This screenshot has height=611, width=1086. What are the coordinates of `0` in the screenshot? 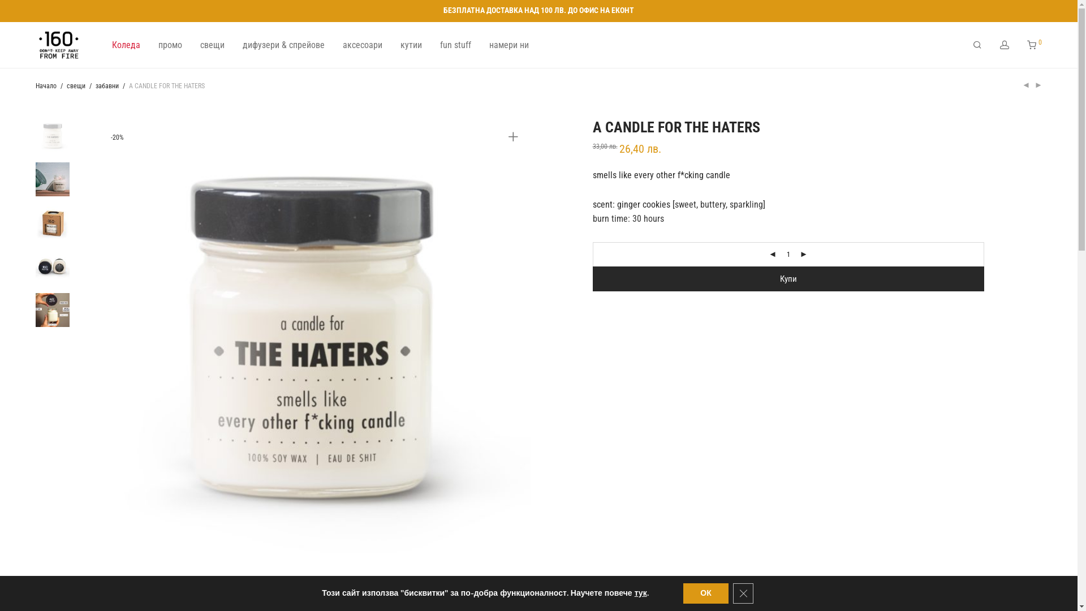 It's located at (1035, 45).